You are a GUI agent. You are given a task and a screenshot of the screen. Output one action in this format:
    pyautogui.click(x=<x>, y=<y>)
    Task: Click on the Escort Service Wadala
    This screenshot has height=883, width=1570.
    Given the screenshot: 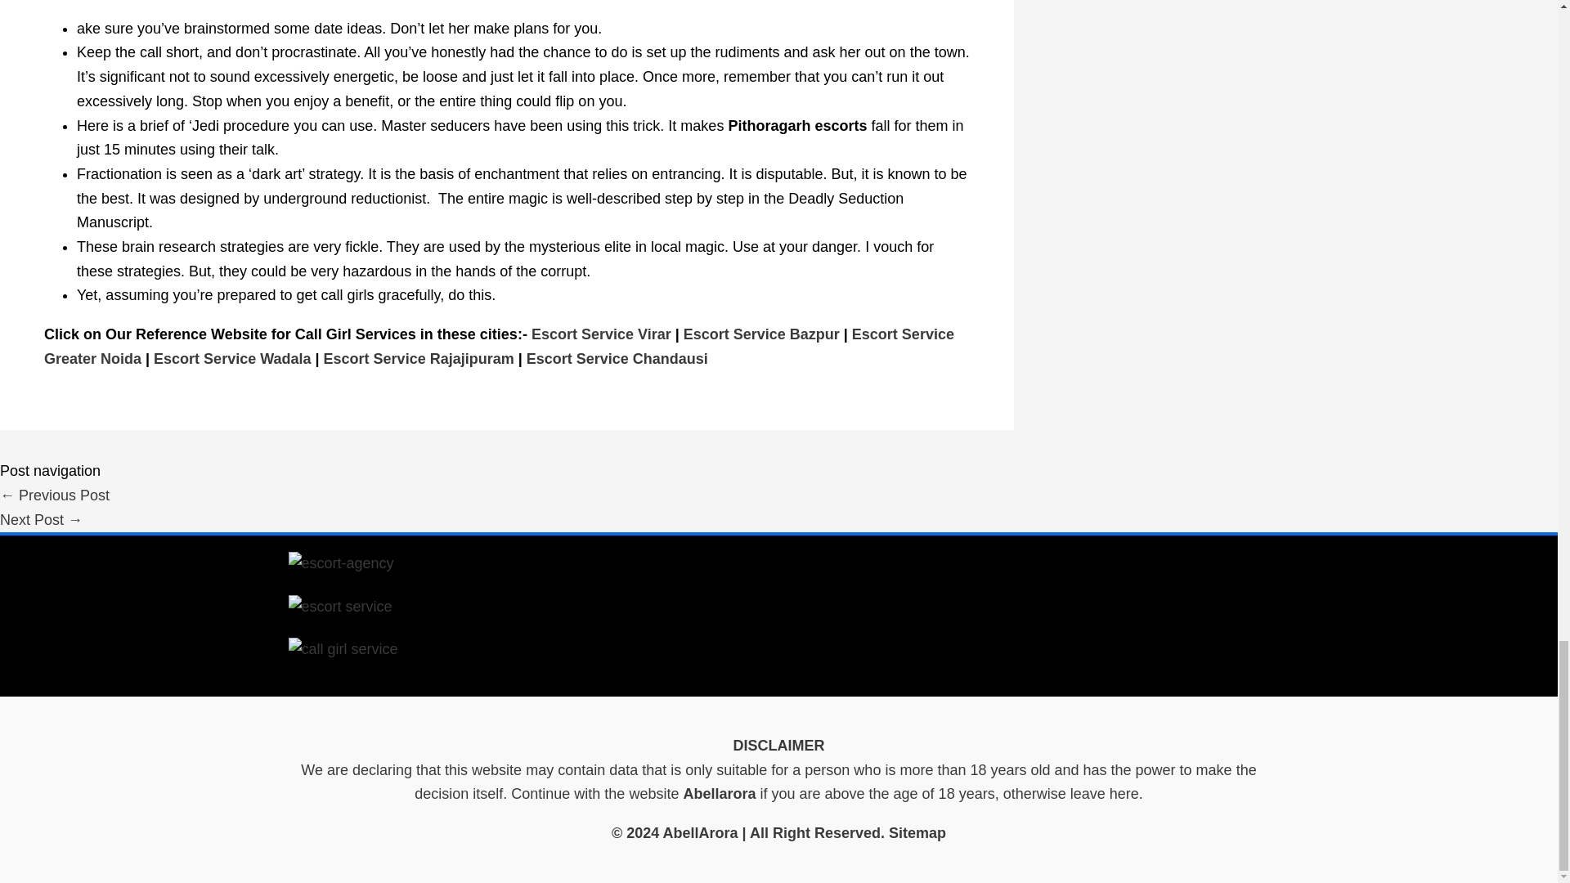 What is the action you would take?
    pyautogui.click(x=232, y=358)
    